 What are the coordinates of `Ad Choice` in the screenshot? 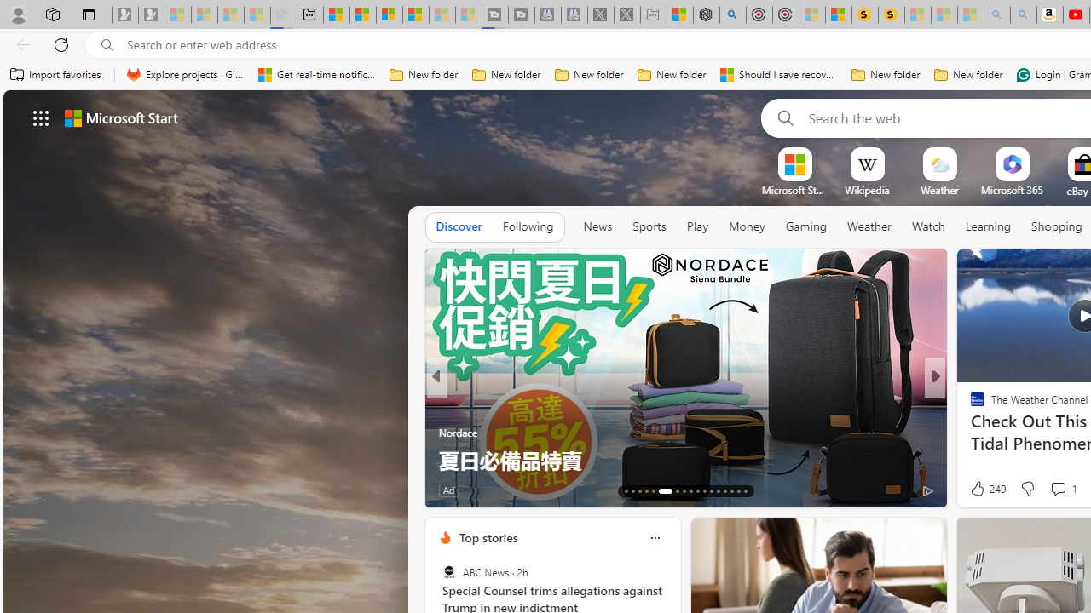 It's located at (409, 490).